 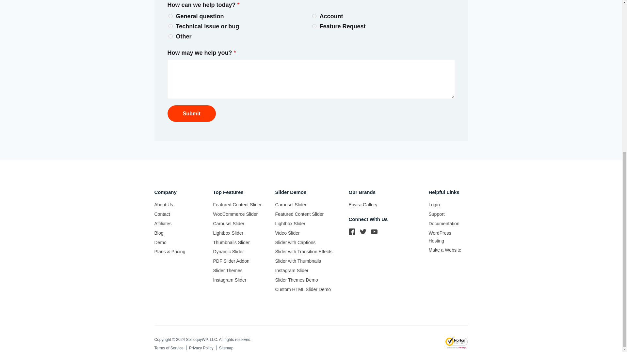 What do you see at coordinates (231, 261) in the screenshot?
I see `PDF Slider Addon` at bounding box center [231, 261].